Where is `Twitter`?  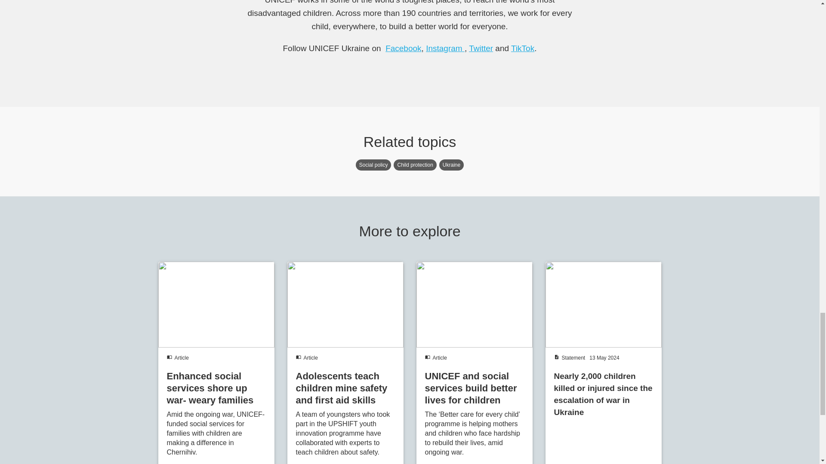 Twitter is located at coordinates (481, 48).